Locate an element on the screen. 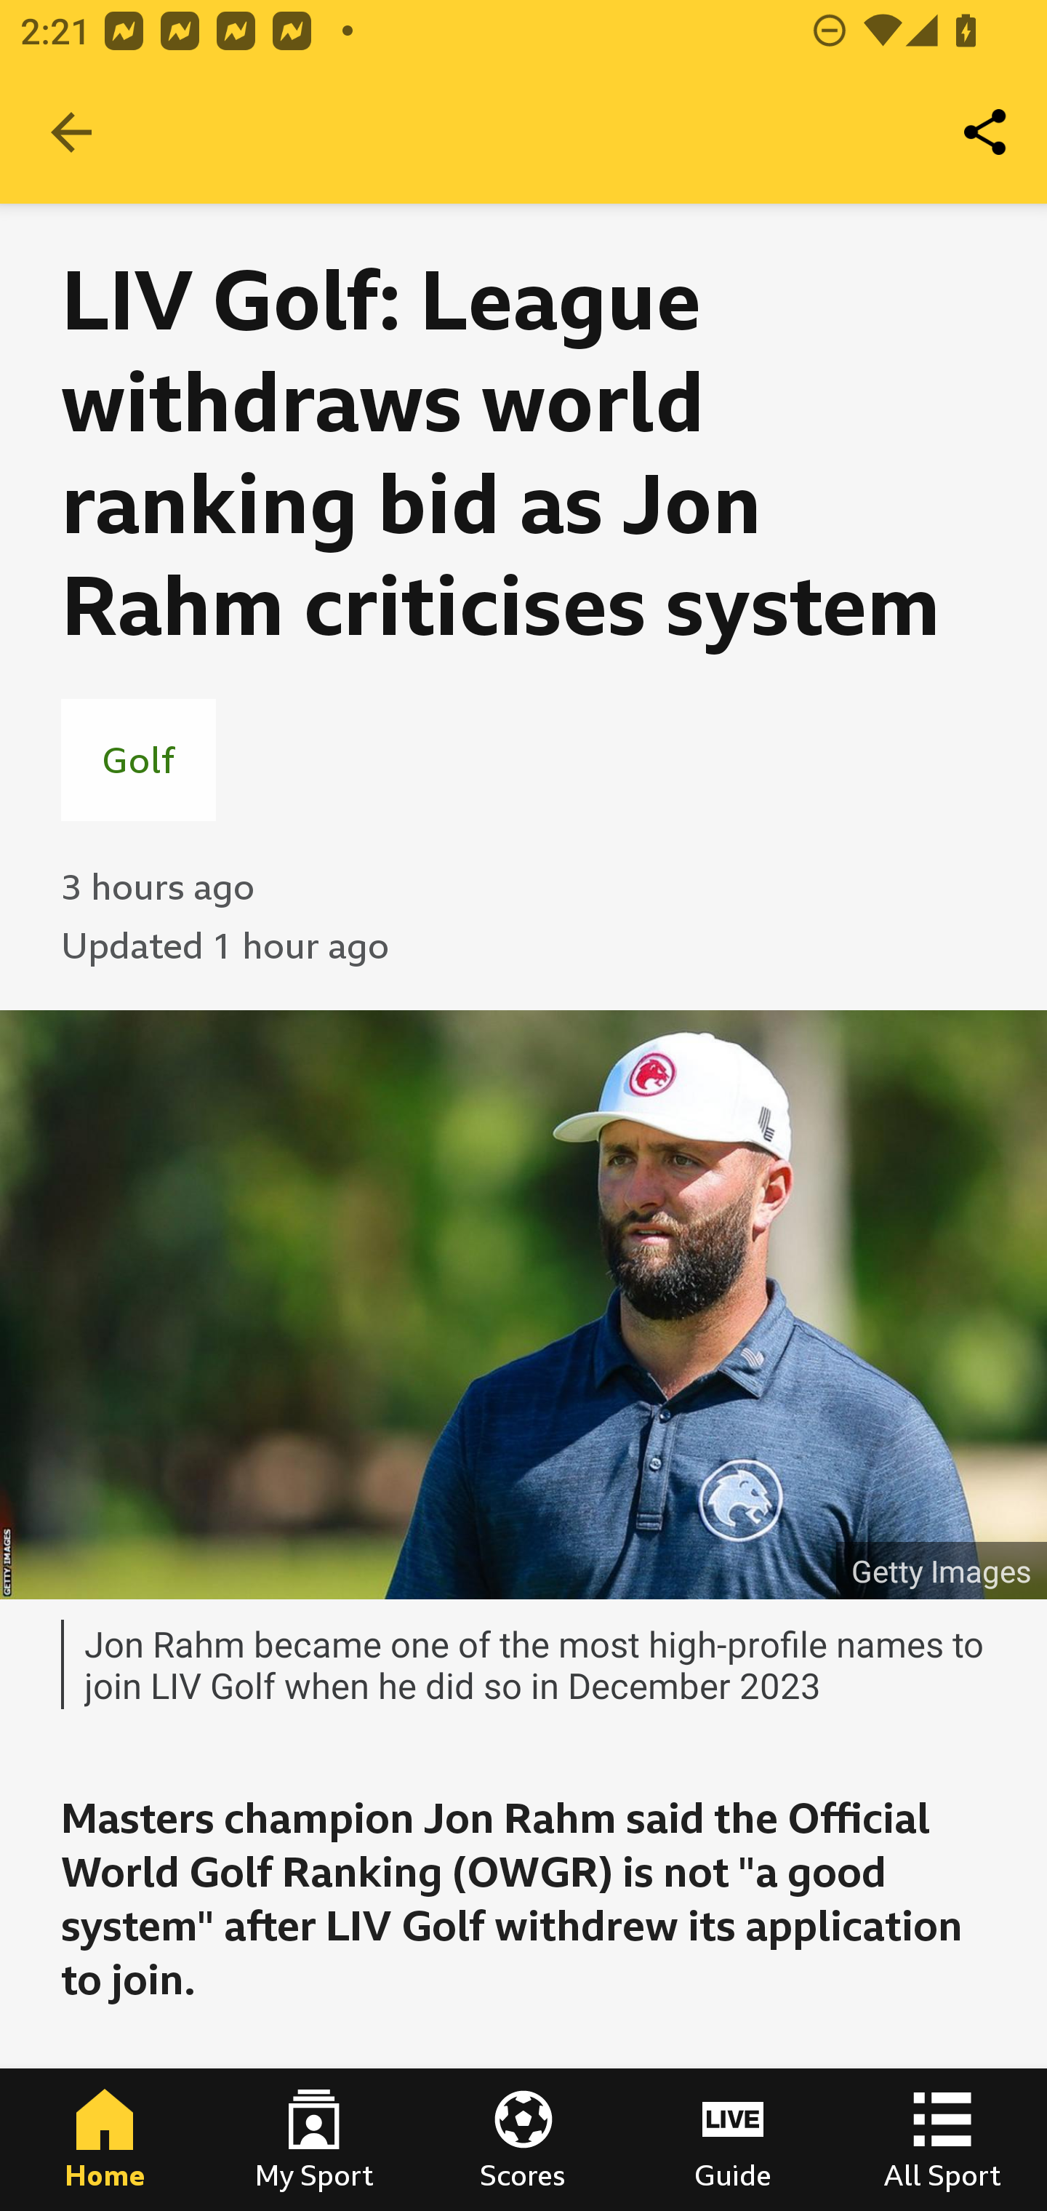  Guide is located at coordinates (733, 2140).